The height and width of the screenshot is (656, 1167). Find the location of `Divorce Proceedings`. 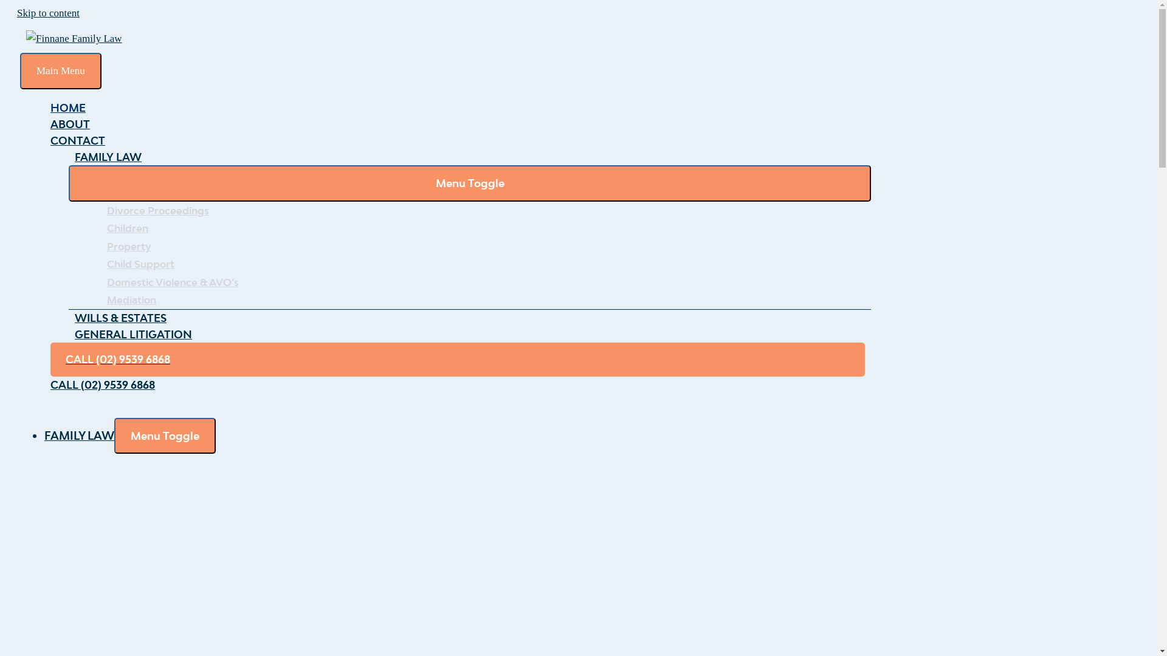

Divorce Proceedings is located at coordinates (482, 211).